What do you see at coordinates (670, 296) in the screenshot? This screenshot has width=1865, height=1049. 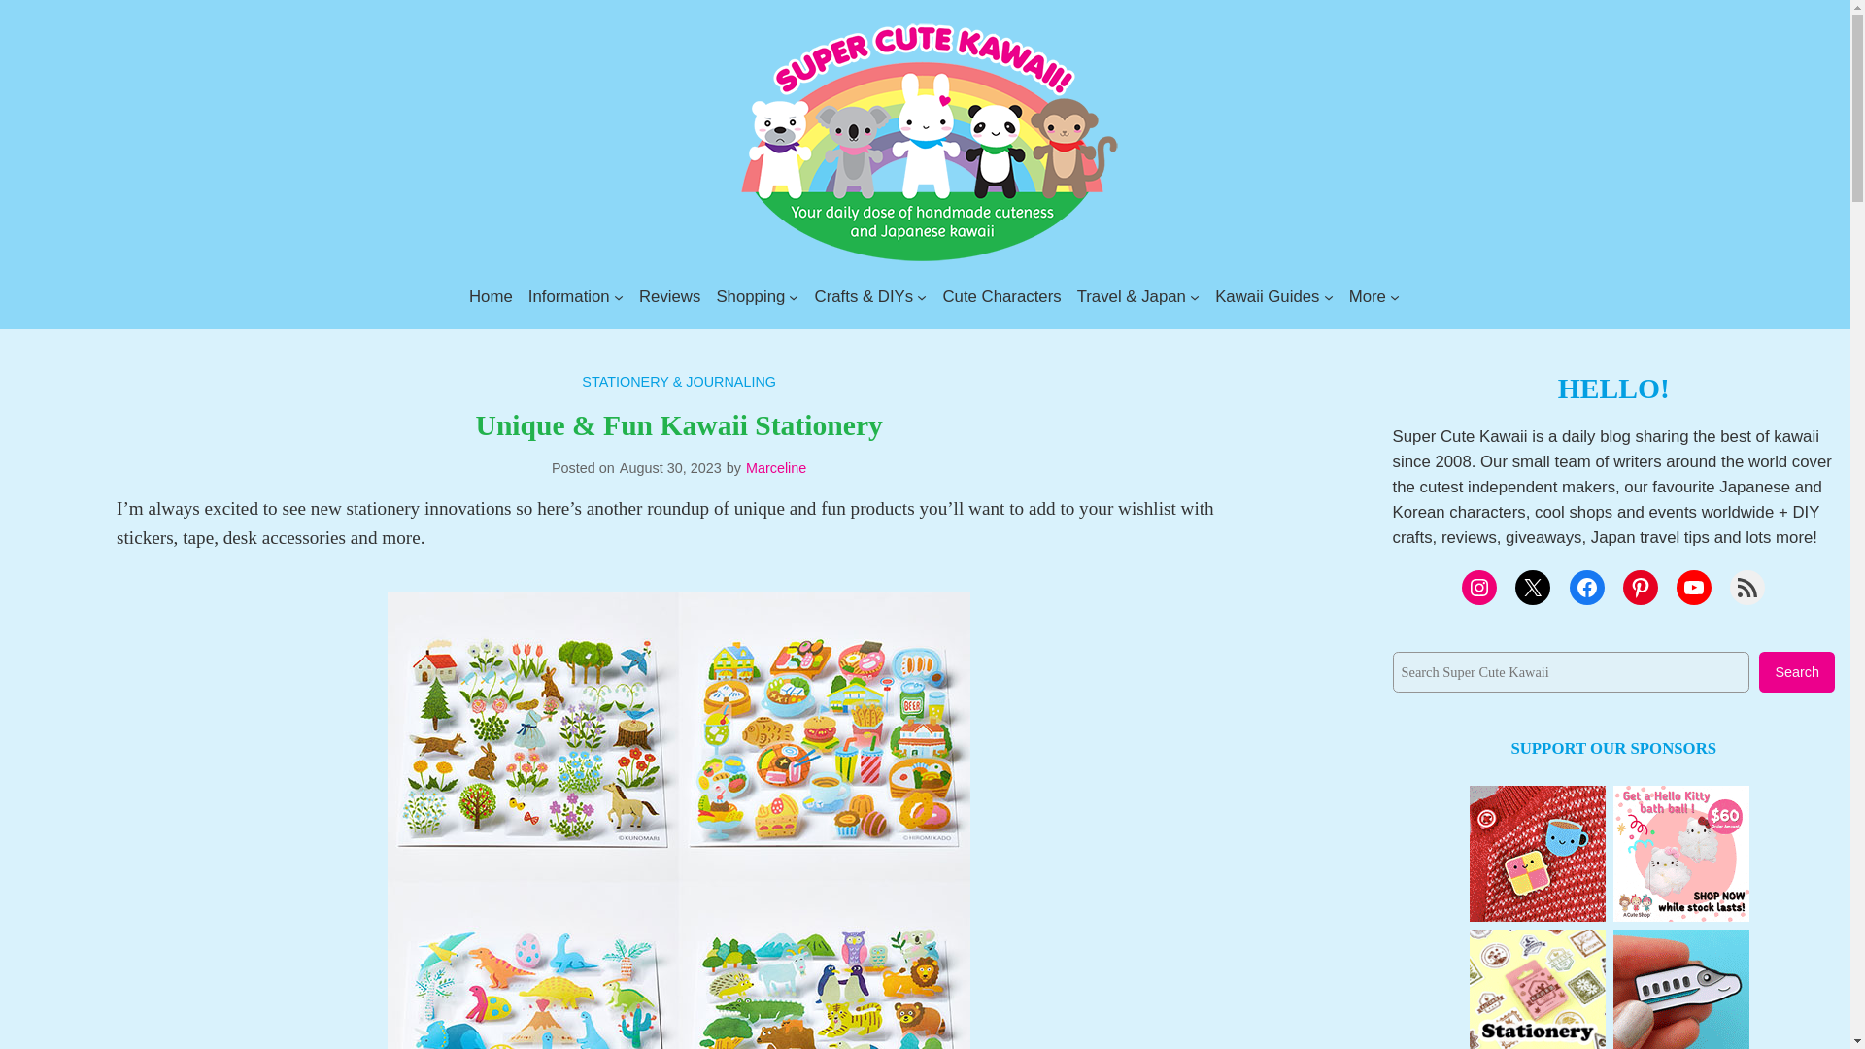 I see `Reviews` at bounding box center [670, 296].